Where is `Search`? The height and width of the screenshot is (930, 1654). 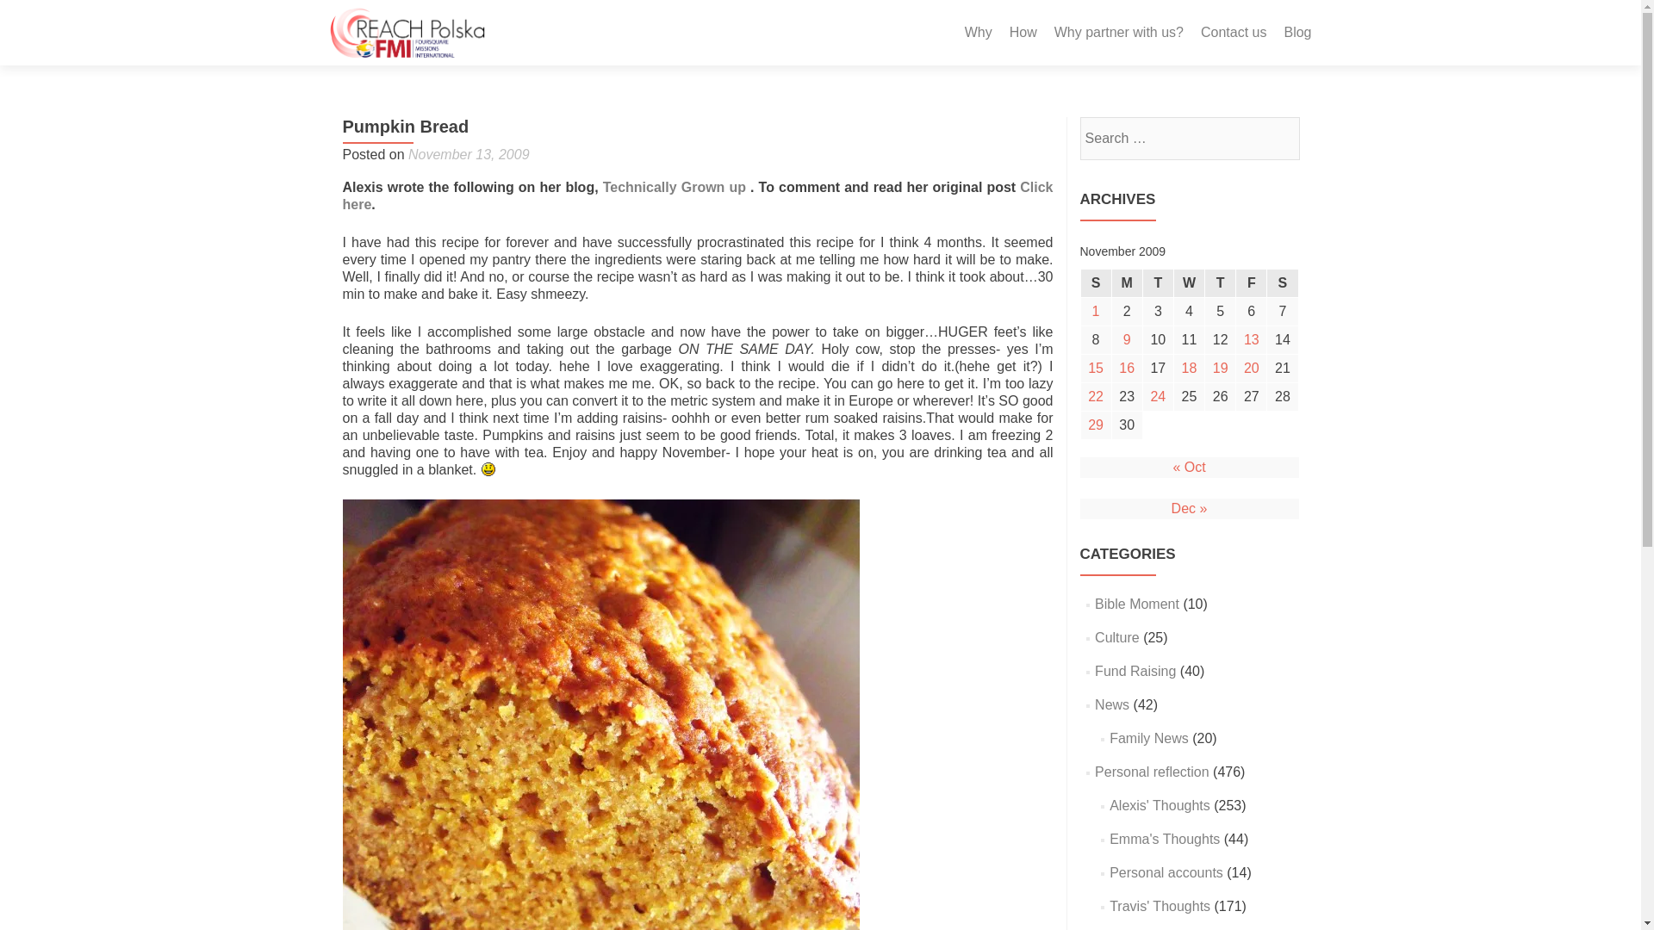 Search is located at coordinates (1278, 137).